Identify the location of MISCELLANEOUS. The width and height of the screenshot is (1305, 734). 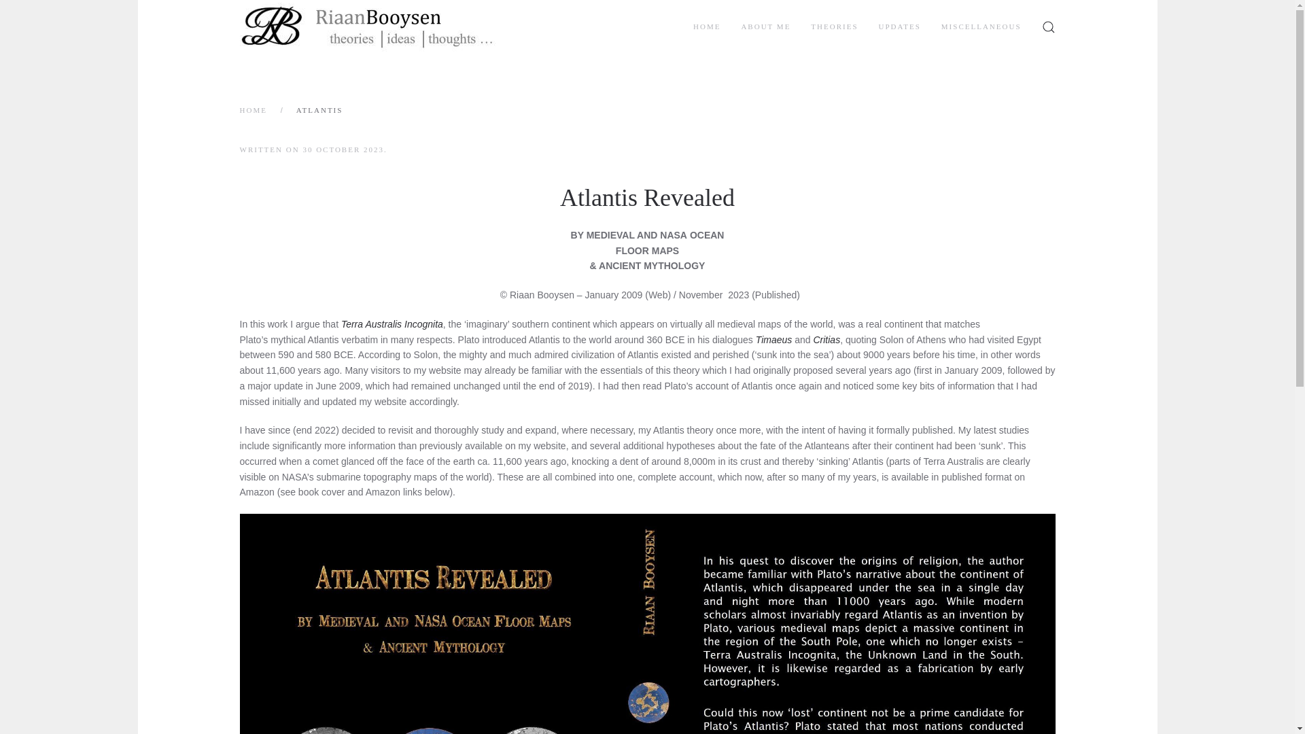
(981, 27).